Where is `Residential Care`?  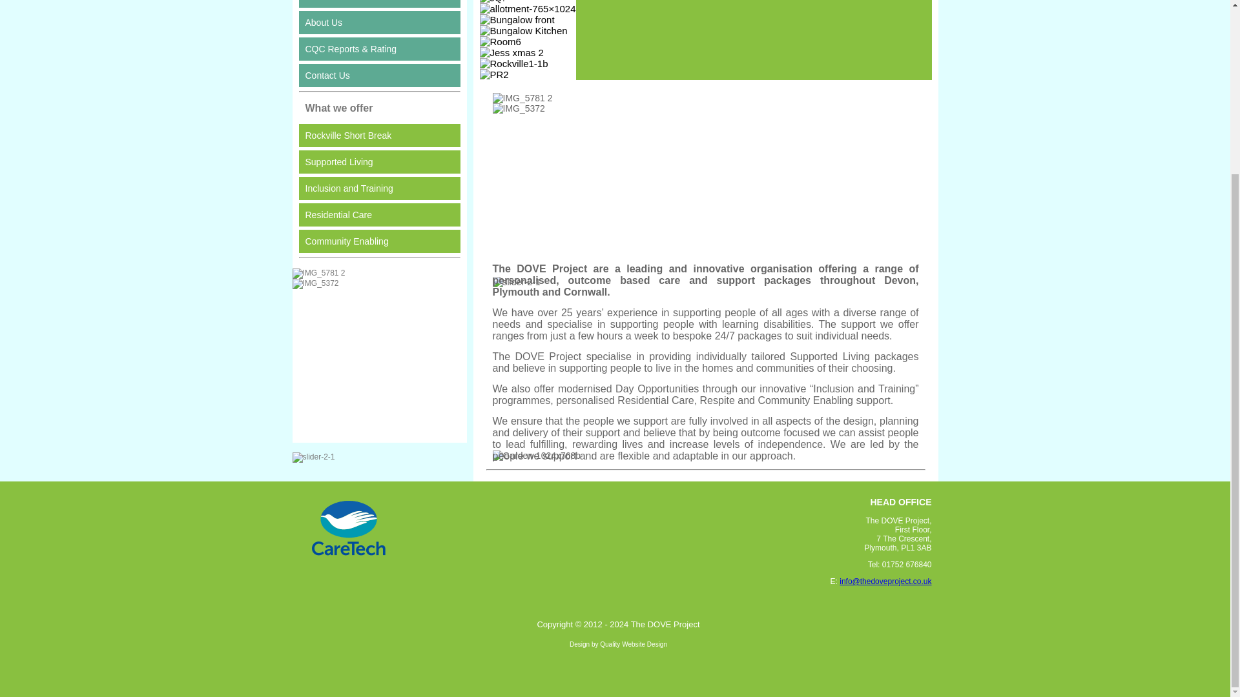 Residential Care is located at coordinates (379, 215).